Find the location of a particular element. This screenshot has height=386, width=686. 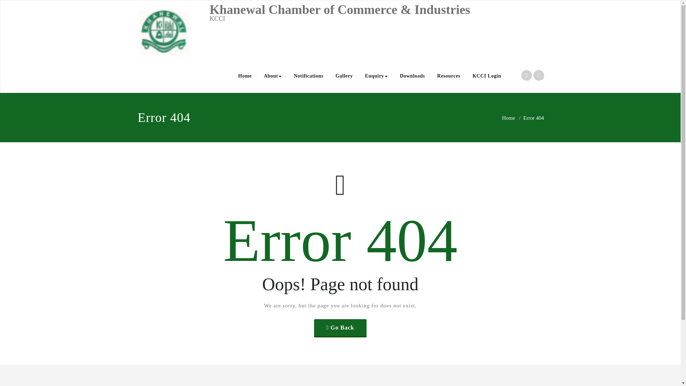

KCCI Login is located at coordinates (487, 76).